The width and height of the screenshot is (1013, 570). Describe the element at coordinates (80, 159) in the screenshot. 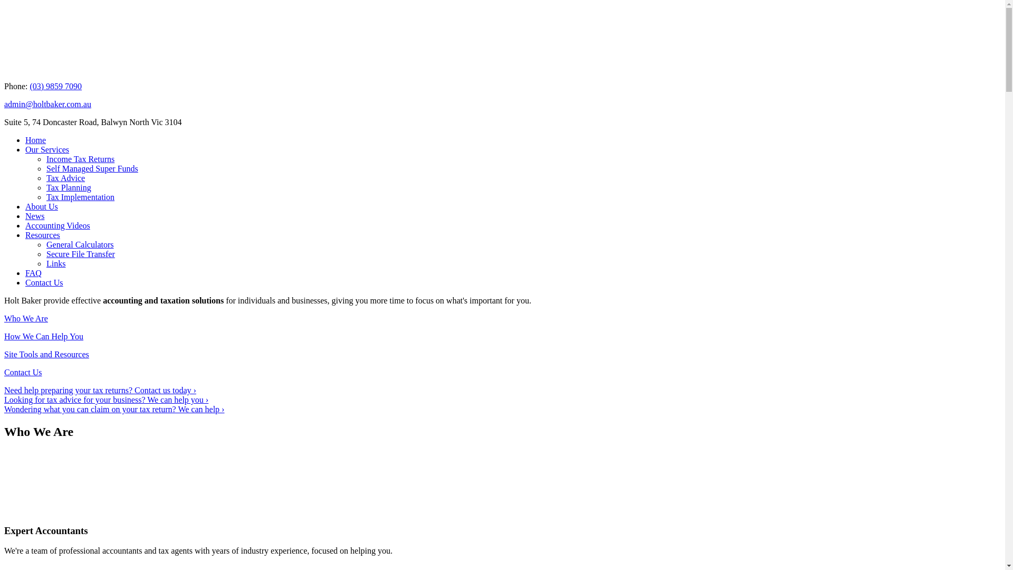

I see `Income Tax Returns` at that location.